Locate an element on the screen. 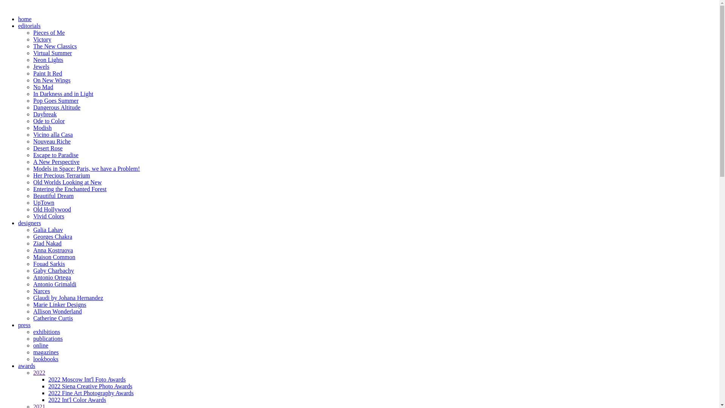  2022 Moscow Int'l Foto Awards is located at coordinates (87, 379).